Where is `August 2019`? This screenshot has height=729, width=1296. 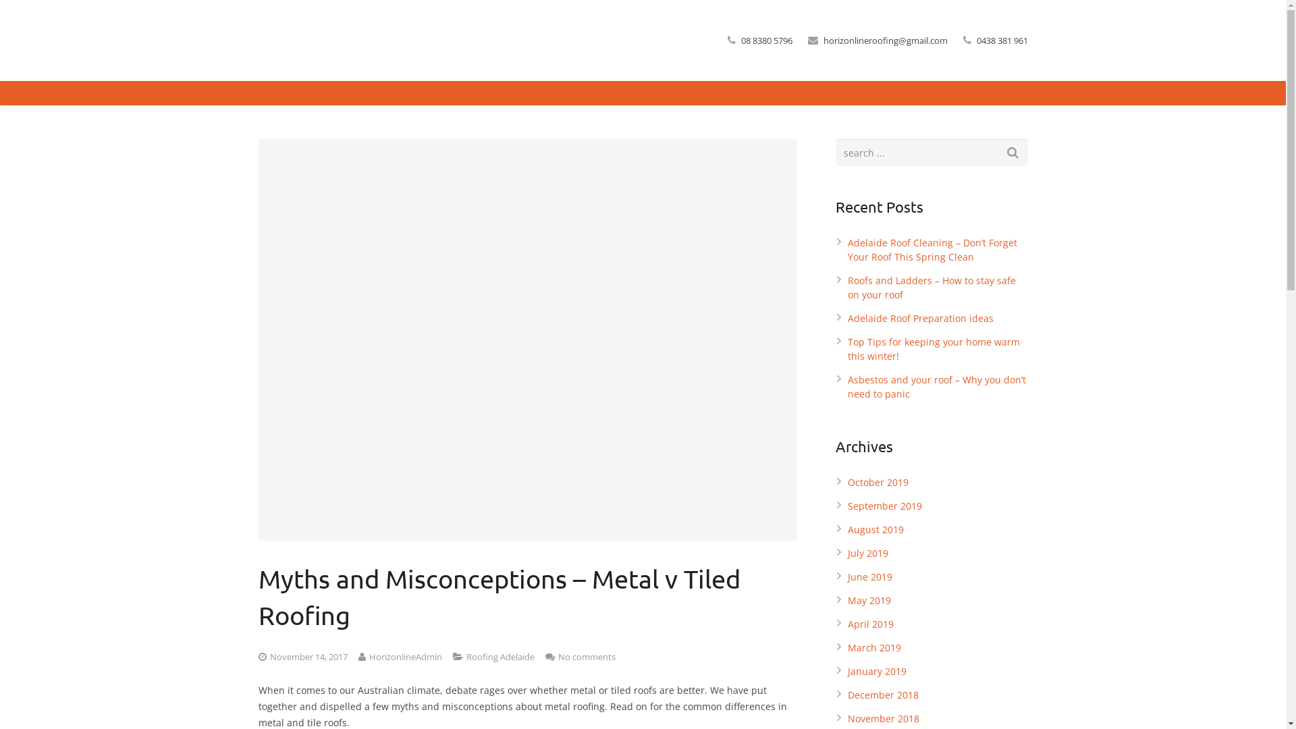
August 2019 is located at coordinates (876, 529).